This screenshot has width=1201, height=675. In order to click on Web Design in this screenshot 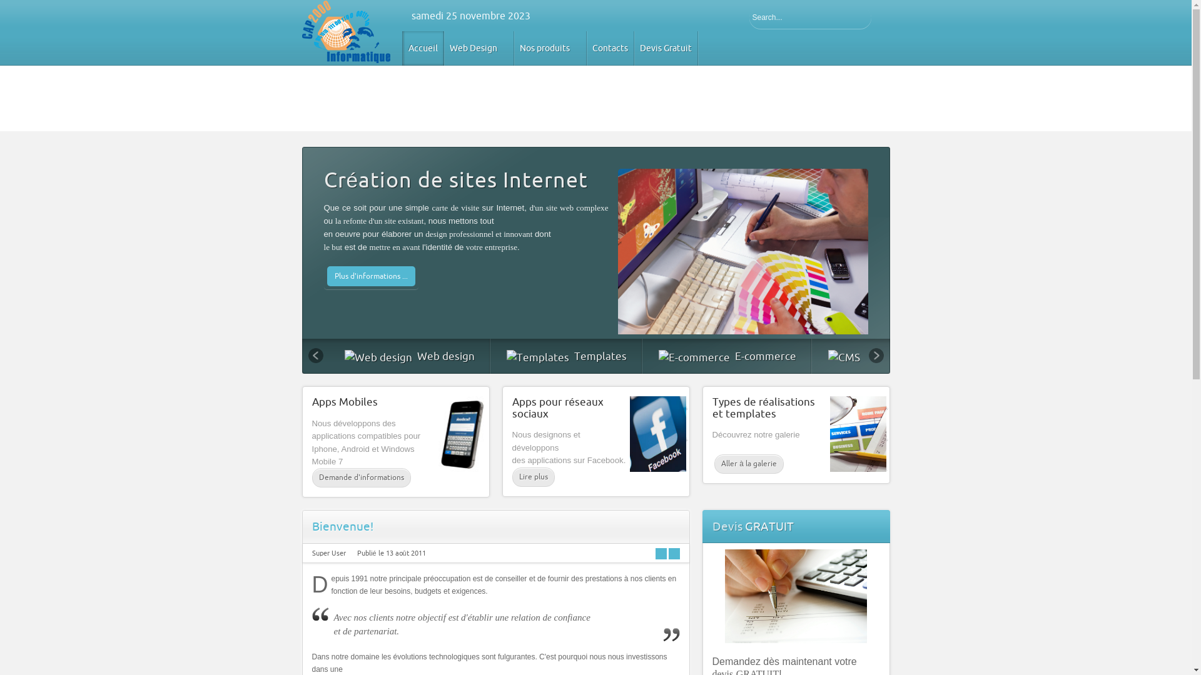, I will do `click(478, 49)`.